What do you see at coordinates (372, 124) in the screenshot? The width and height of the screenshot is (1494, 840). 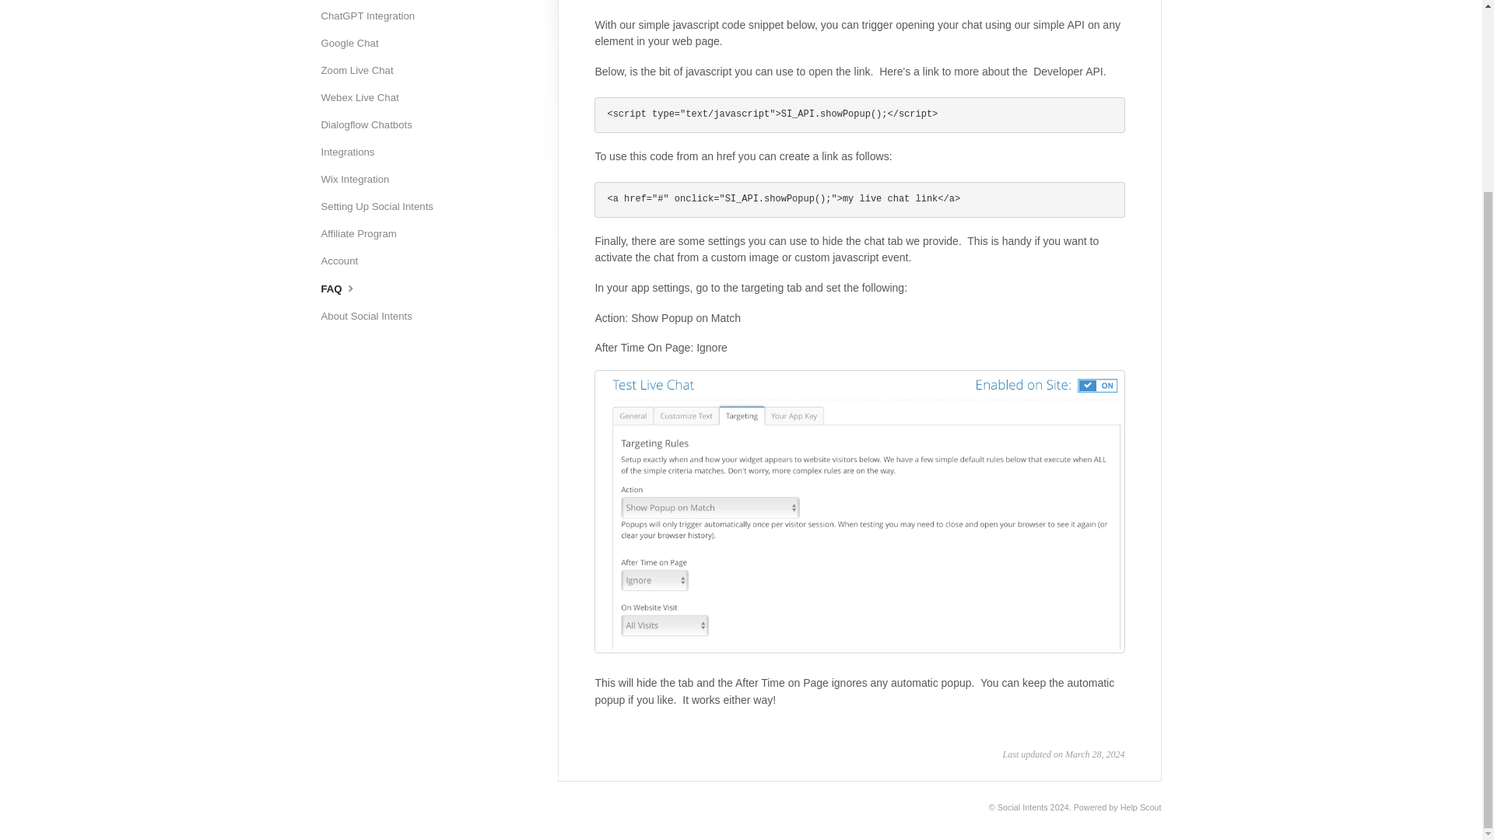 I see `Dialogflow Chatbots` at bounding box center [372, 124].